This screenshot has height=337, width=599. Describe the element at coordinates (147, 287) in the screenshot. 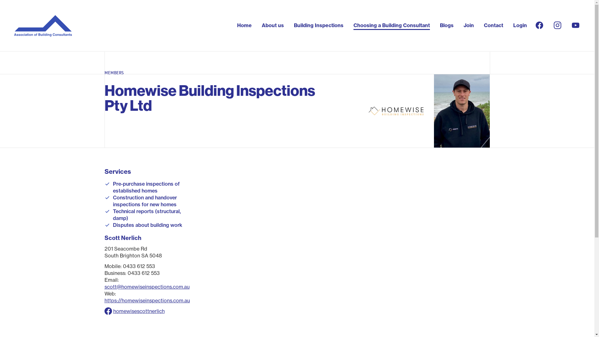

I see `scott@homewiseinspections.com.au` at that location.